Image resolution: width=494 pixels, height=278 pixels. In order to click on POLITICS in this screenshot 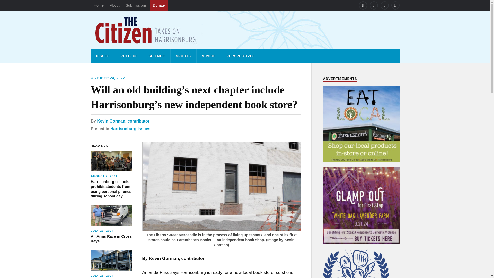, I will do `click(129, 56)`.